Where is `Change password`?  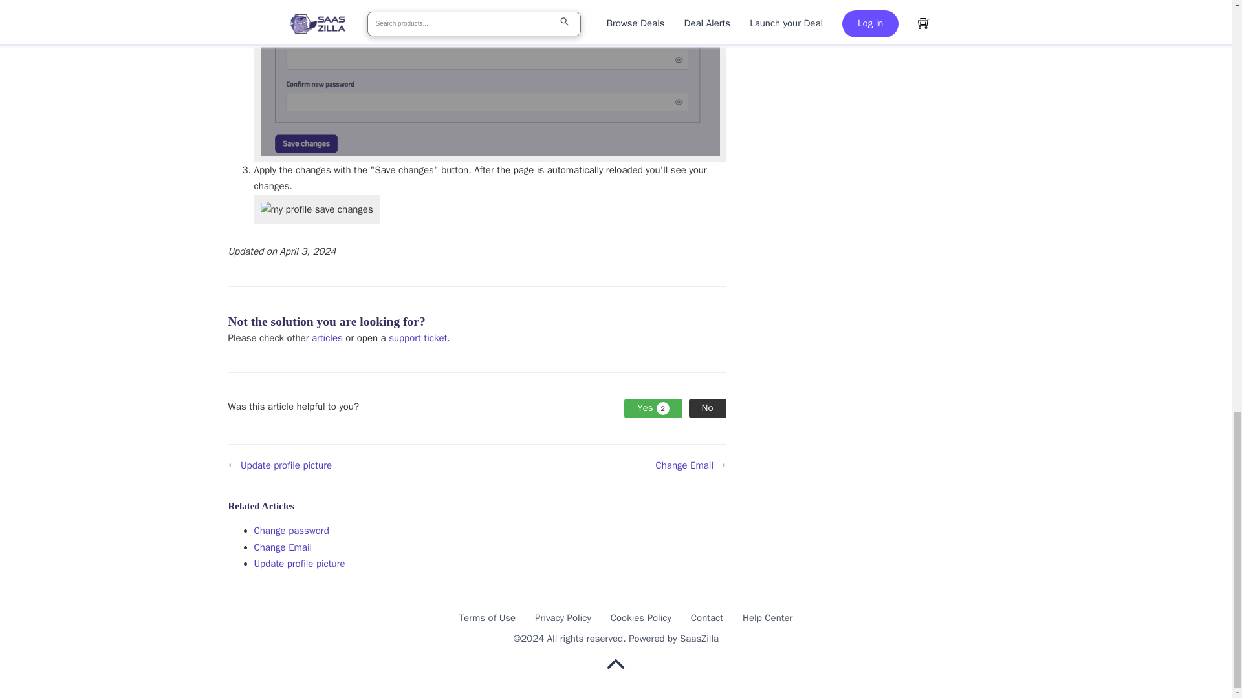 Change password is located at coordinates (291, 531).